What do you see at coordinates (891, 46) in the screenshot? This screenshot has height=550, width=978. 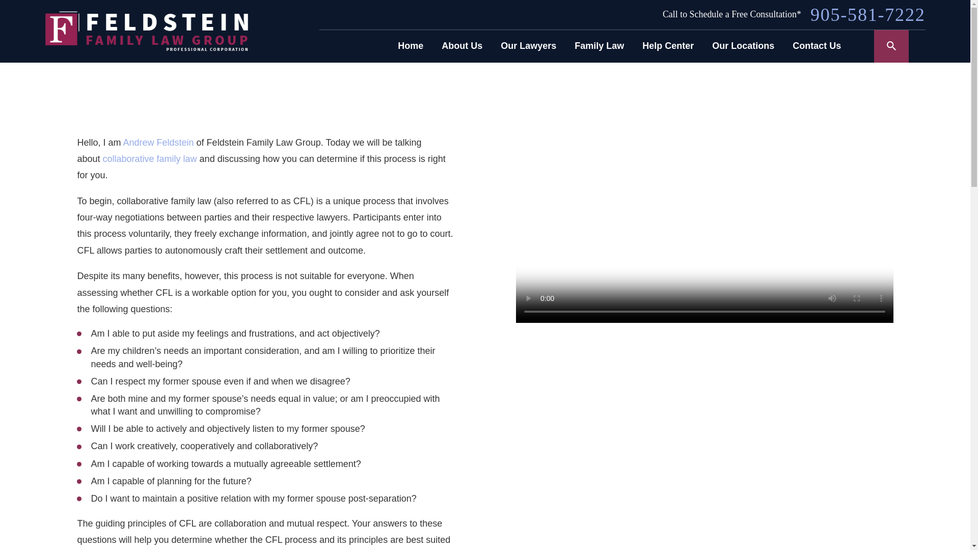 I see `Search our site` at bounding box center [891, 46].